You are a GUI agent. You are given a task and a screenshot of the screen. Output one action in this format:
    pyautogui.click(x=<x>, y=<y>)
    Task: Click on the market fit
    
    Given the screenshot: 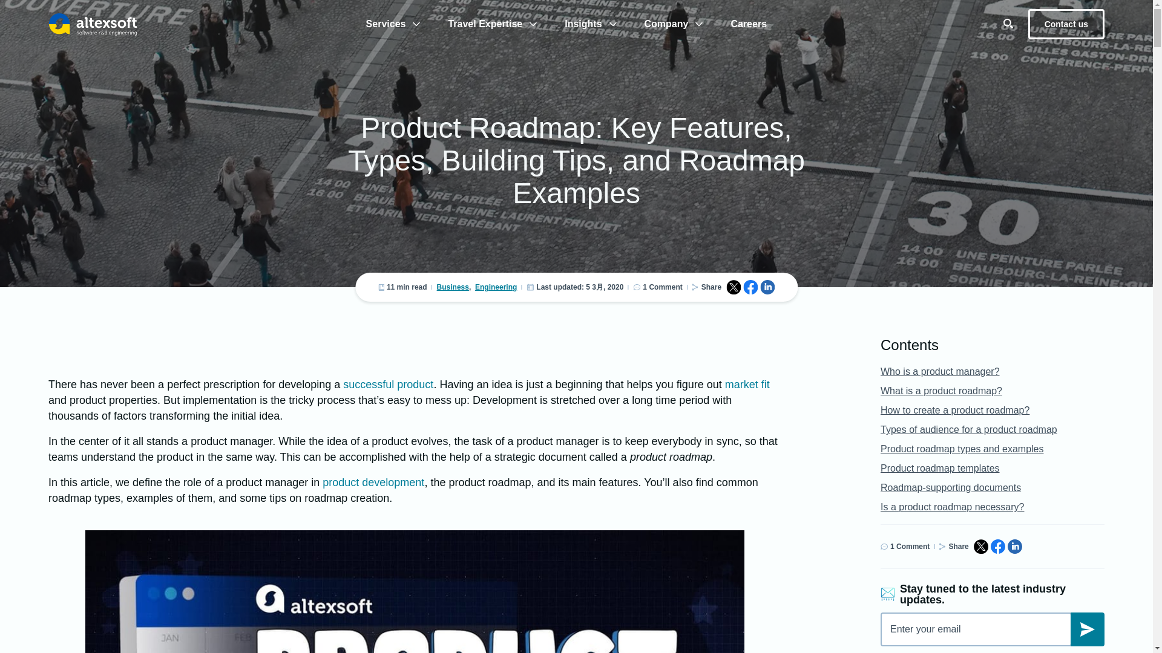 What is the action you would take?
    pyautogui.click(x=747, y=385)
    